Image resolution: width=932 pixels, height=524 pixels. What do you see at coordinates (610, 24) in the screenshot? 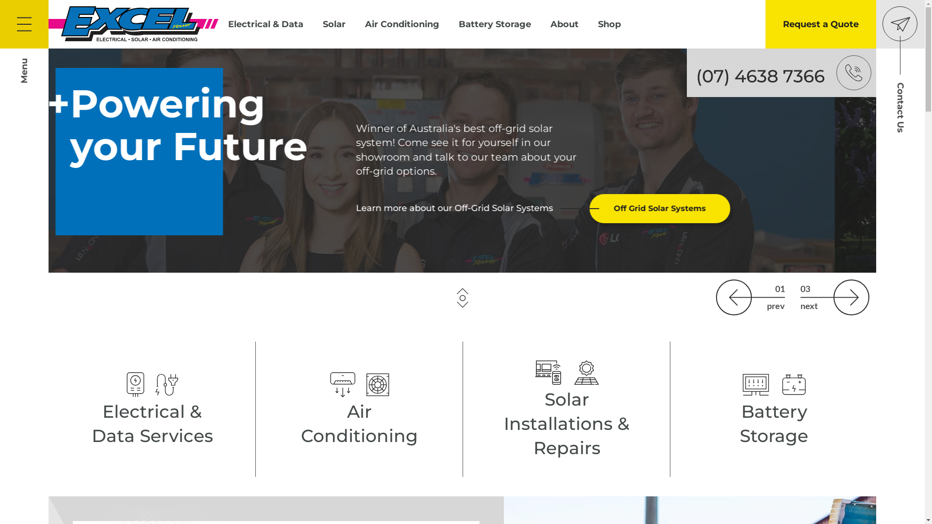
I see `Shop` at bounding box center [610, 24].